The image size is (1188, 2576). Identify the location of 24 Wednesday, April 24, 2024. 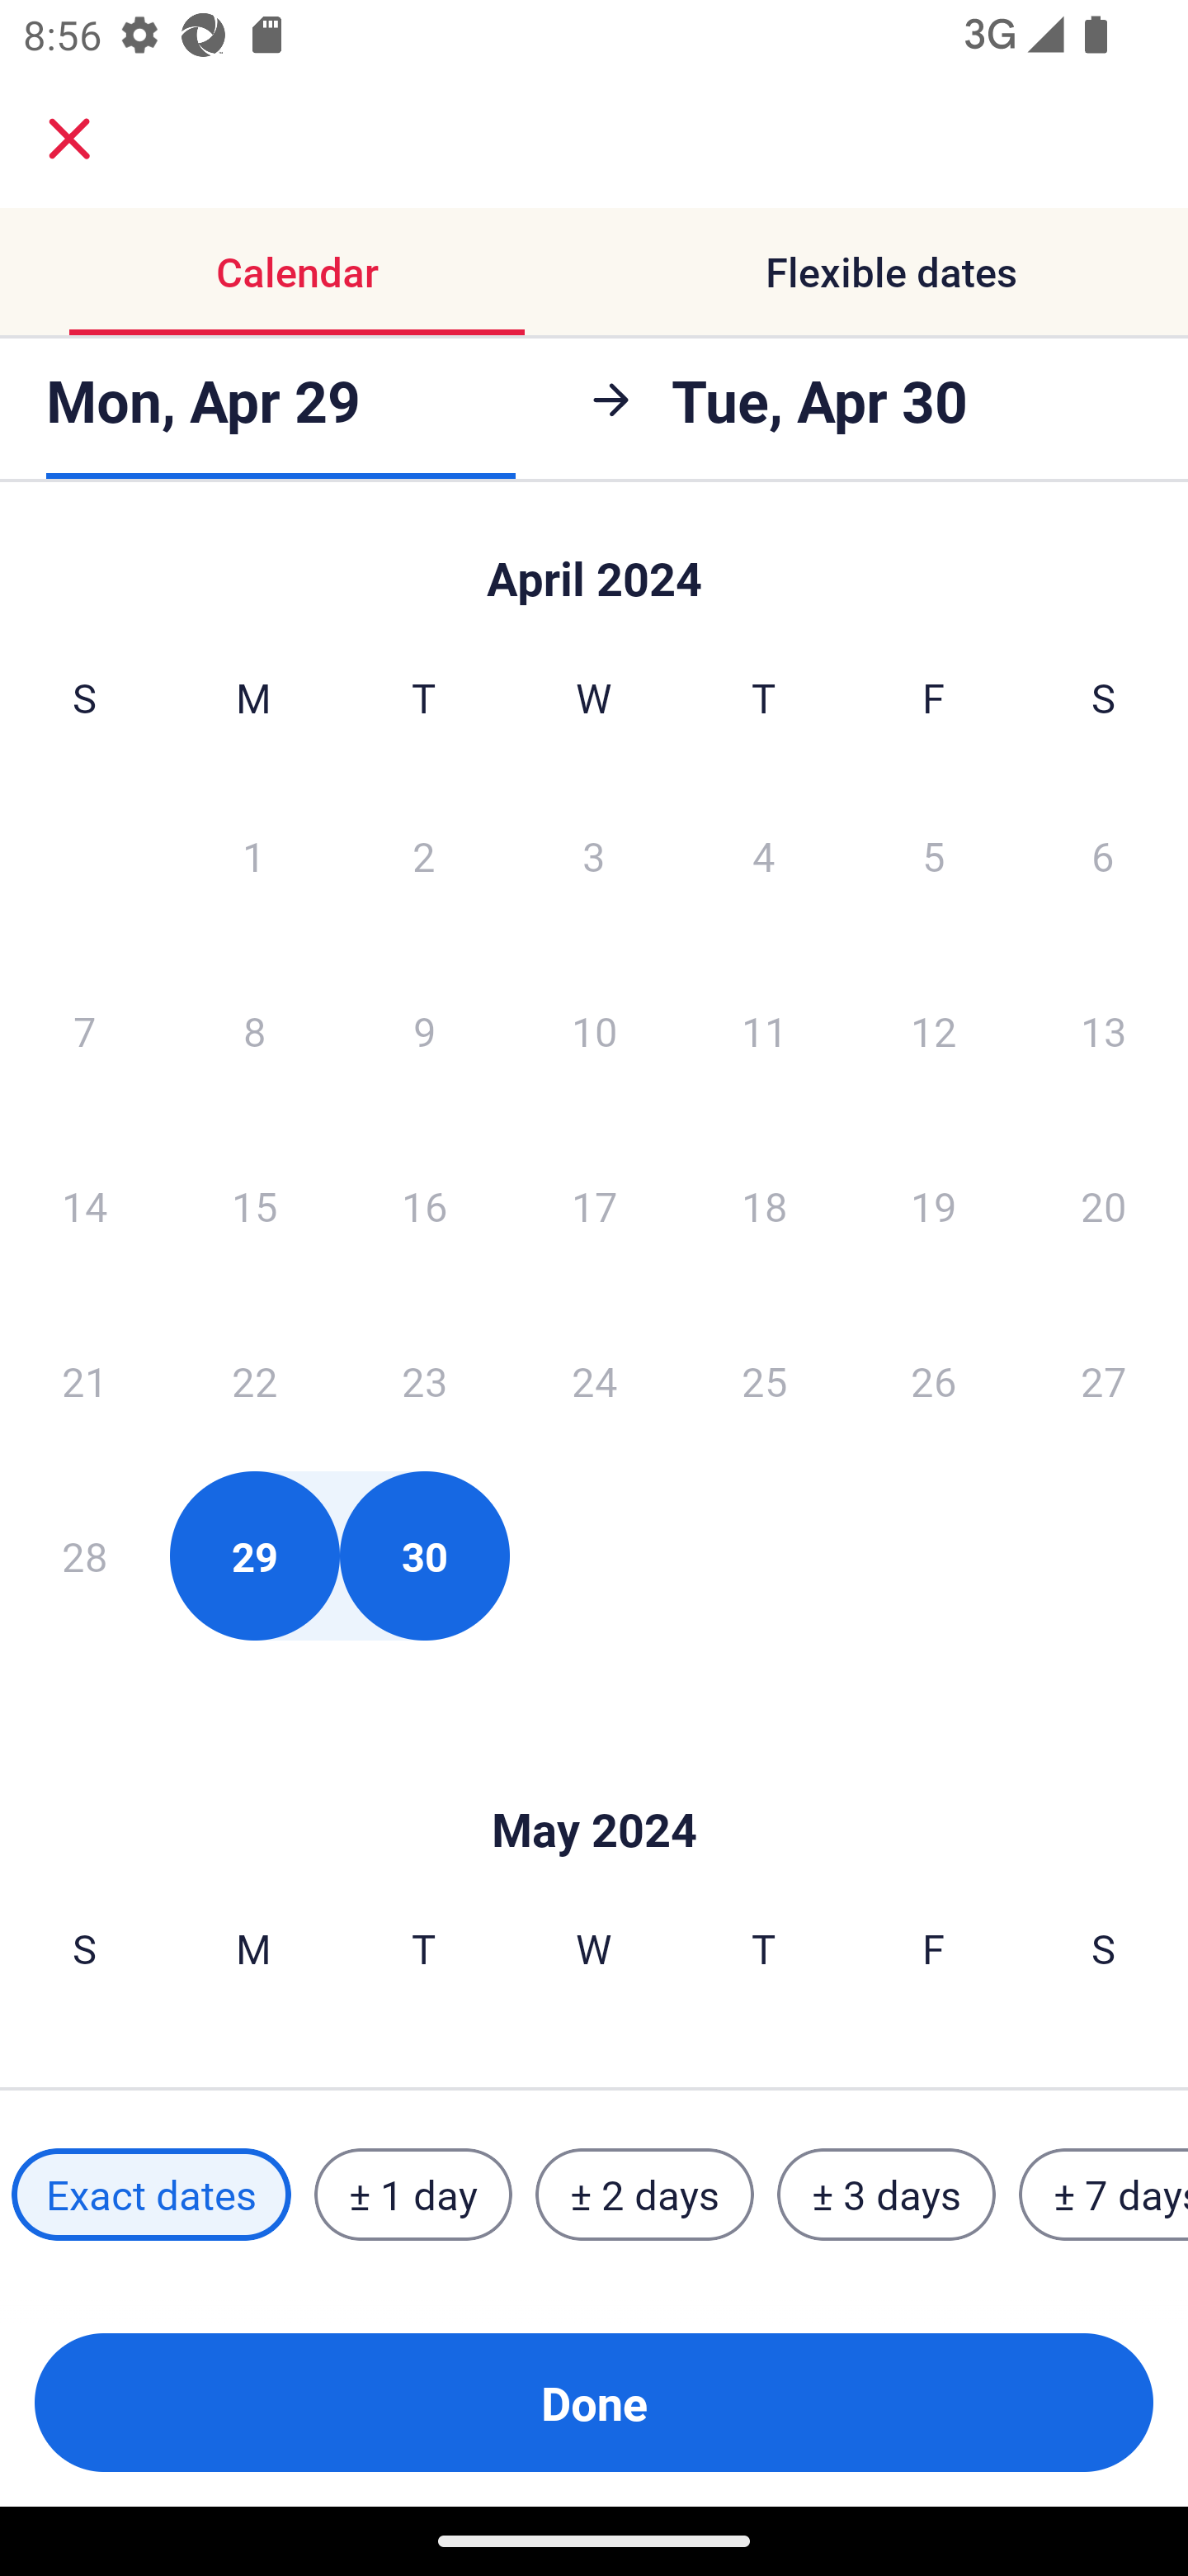
(594, 1380).